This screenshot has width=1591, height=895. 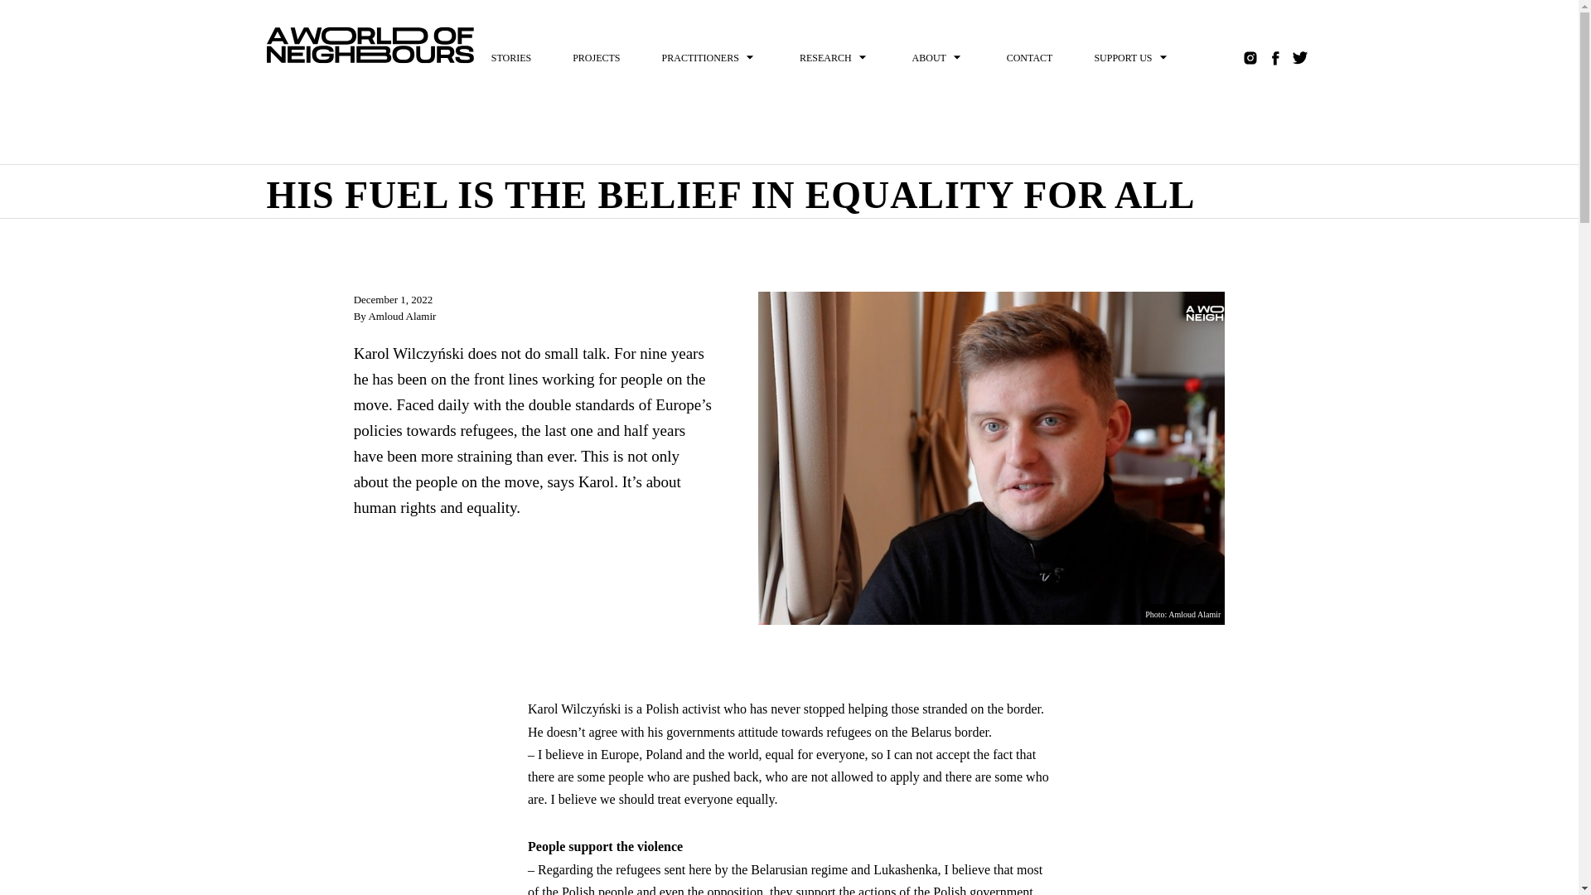 I want to click on STORIES, so click(x=510, y=57).